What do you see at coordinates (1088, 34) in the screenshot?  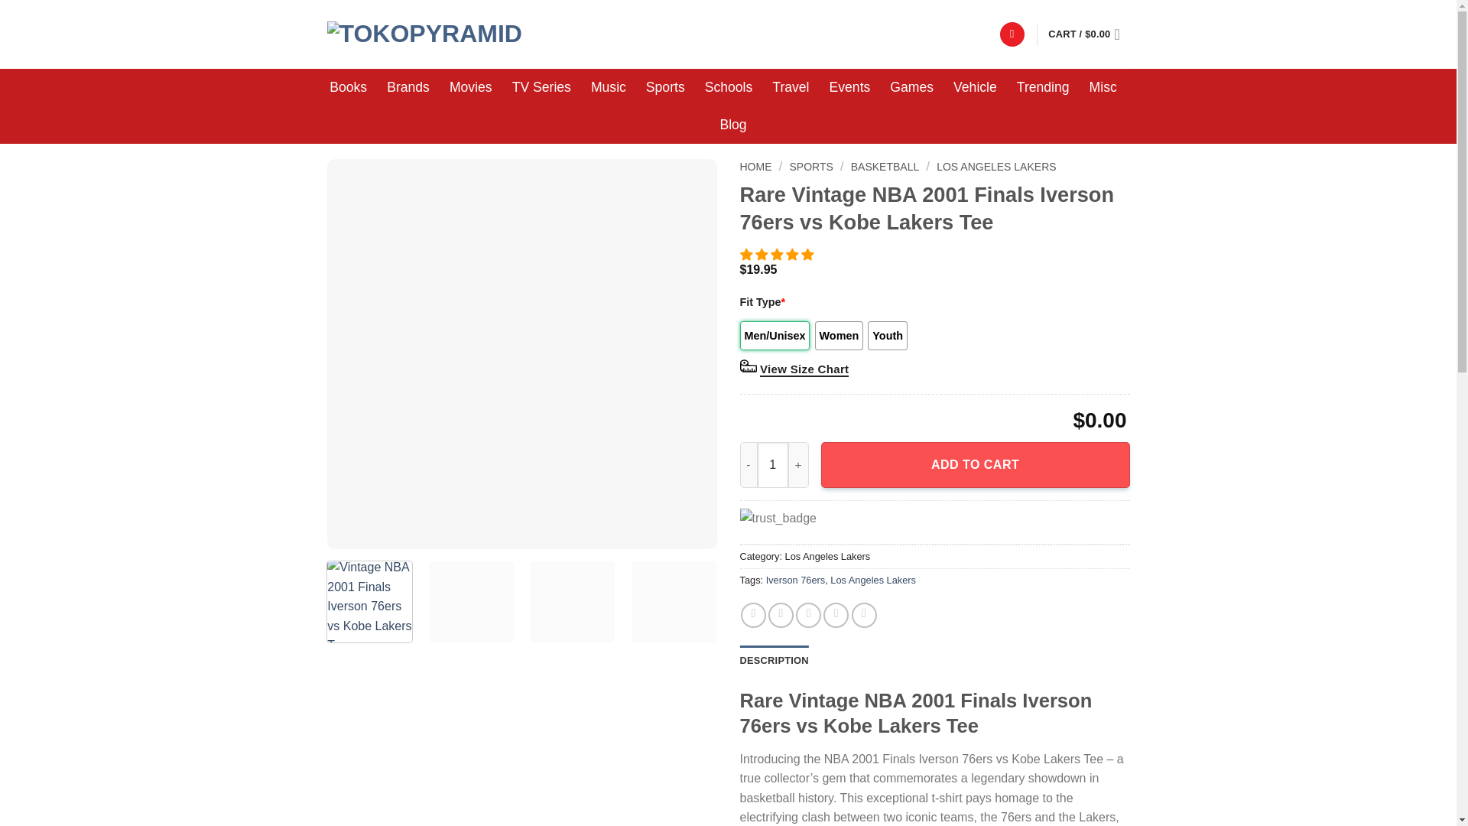 I see `Cart` at bounding box center [1088, 34].